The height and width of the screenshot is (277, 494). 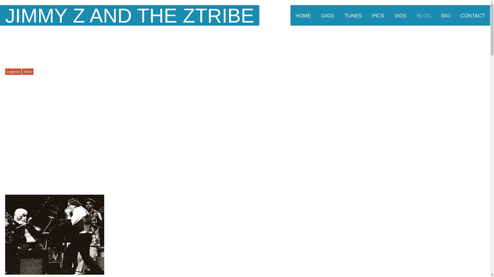 What do you see at coordinates (28, 71) in the screenshot?
I see `Tours` at bounding box center [28, 71].